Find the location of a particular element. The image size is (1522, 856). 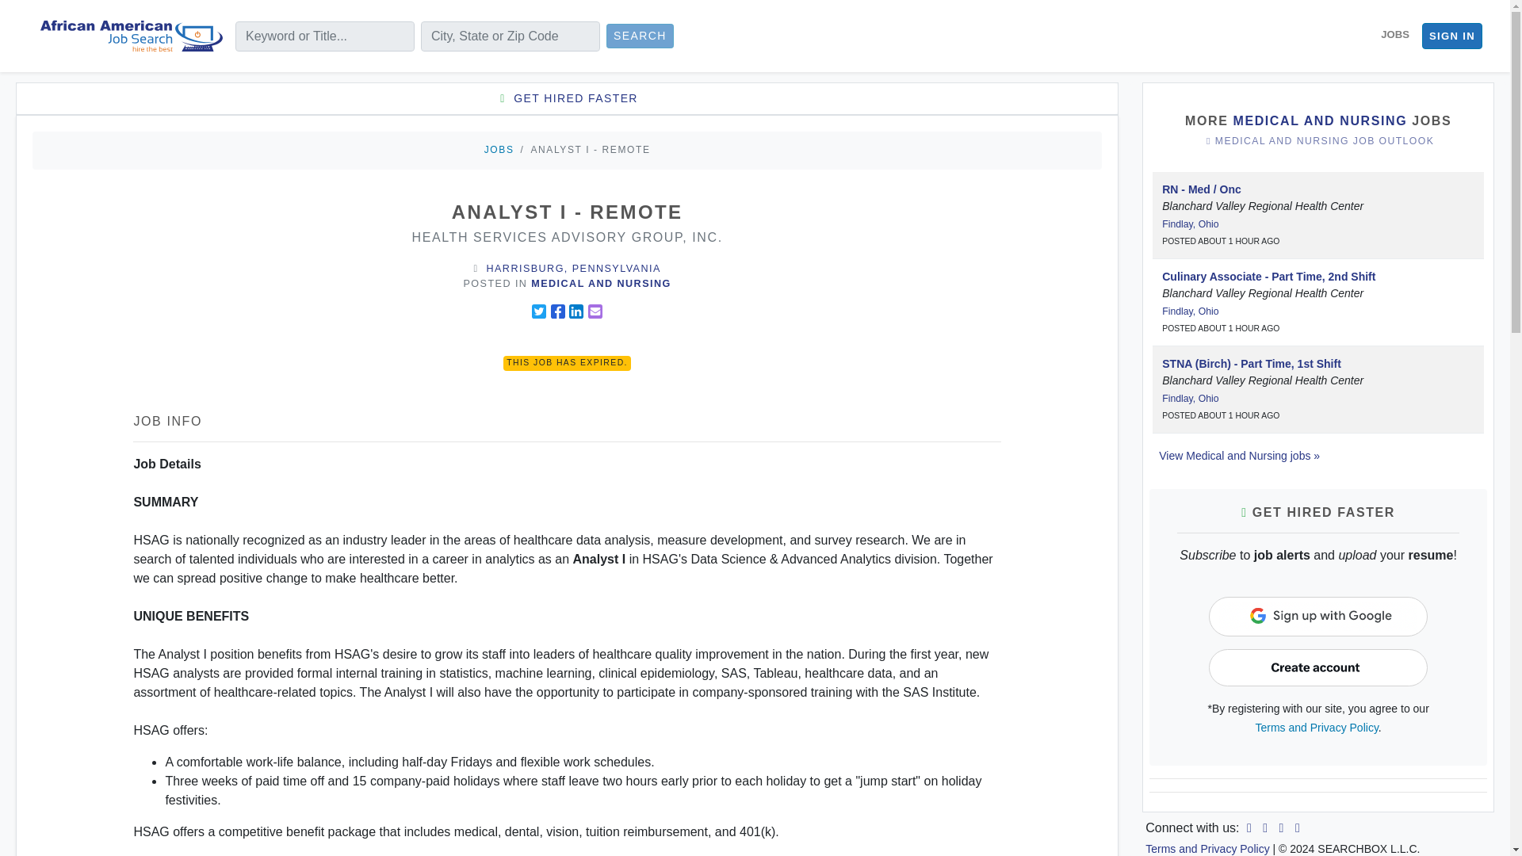

Findlay, Ohio is located at coordinates (1191, 224).